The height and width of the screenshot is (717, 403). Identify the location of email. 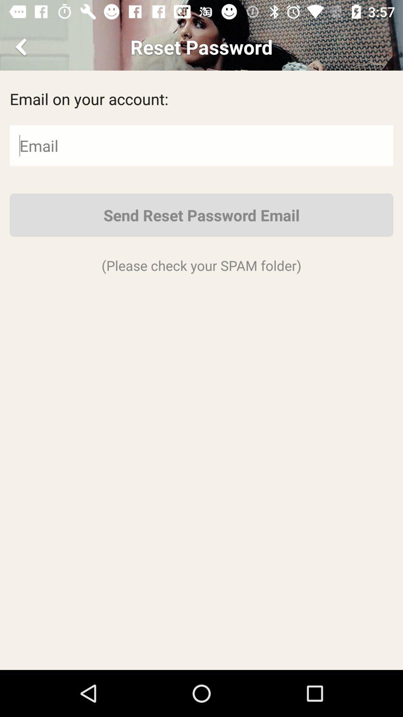
(201, 146).